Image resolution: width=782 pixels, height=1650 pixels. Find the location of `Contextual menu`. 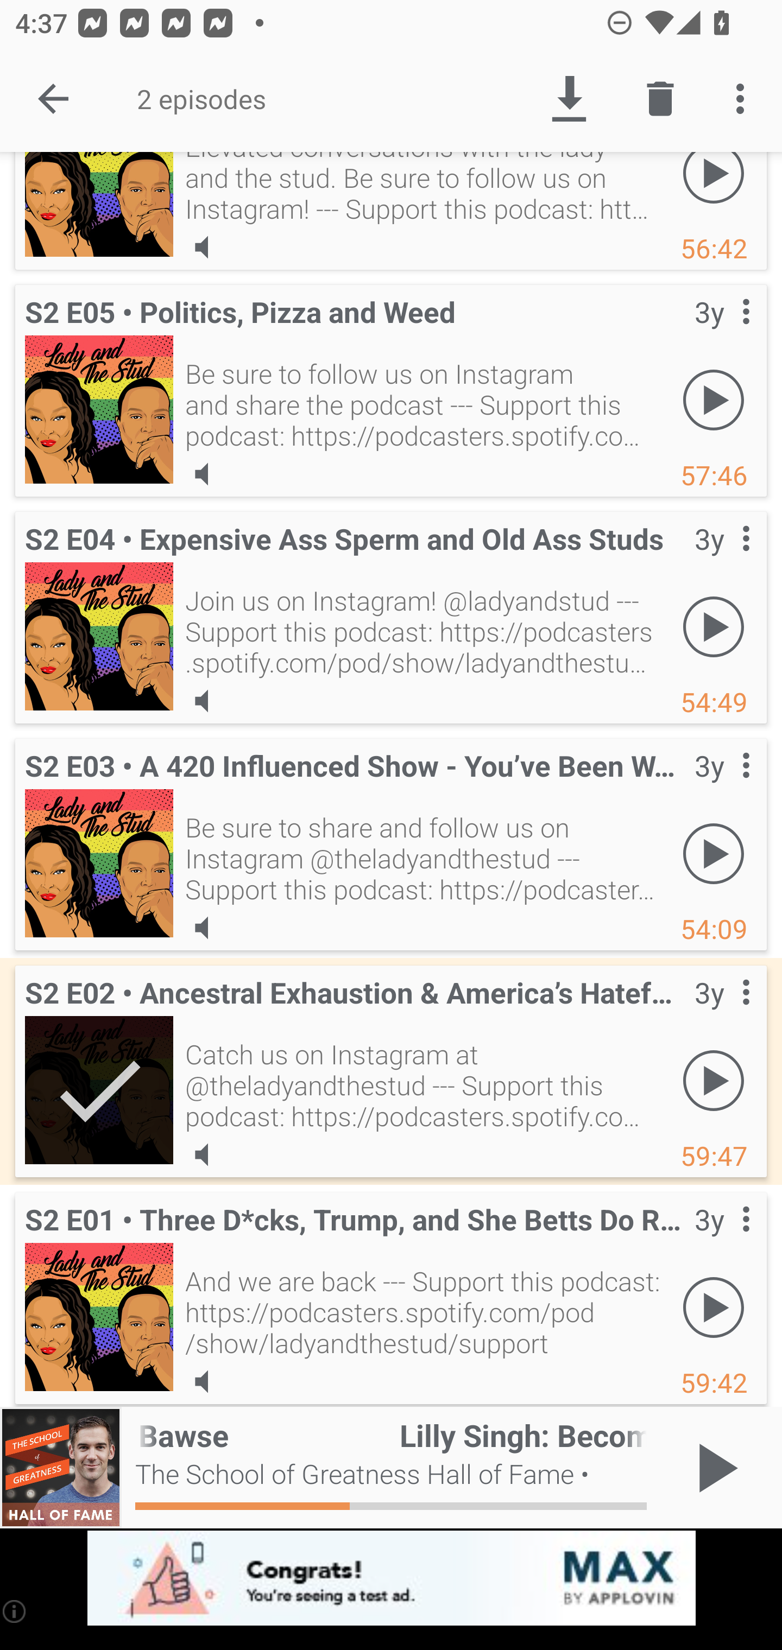

Contextual menu is located at coordinates (722, 333).